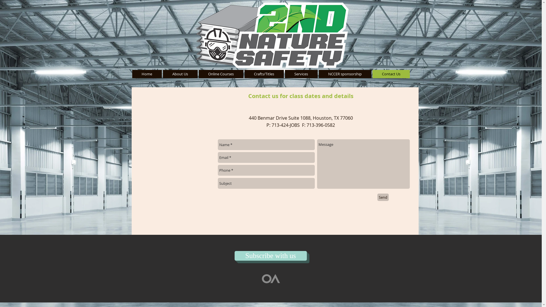  I want to click on Google Maps, so click(175, 167).